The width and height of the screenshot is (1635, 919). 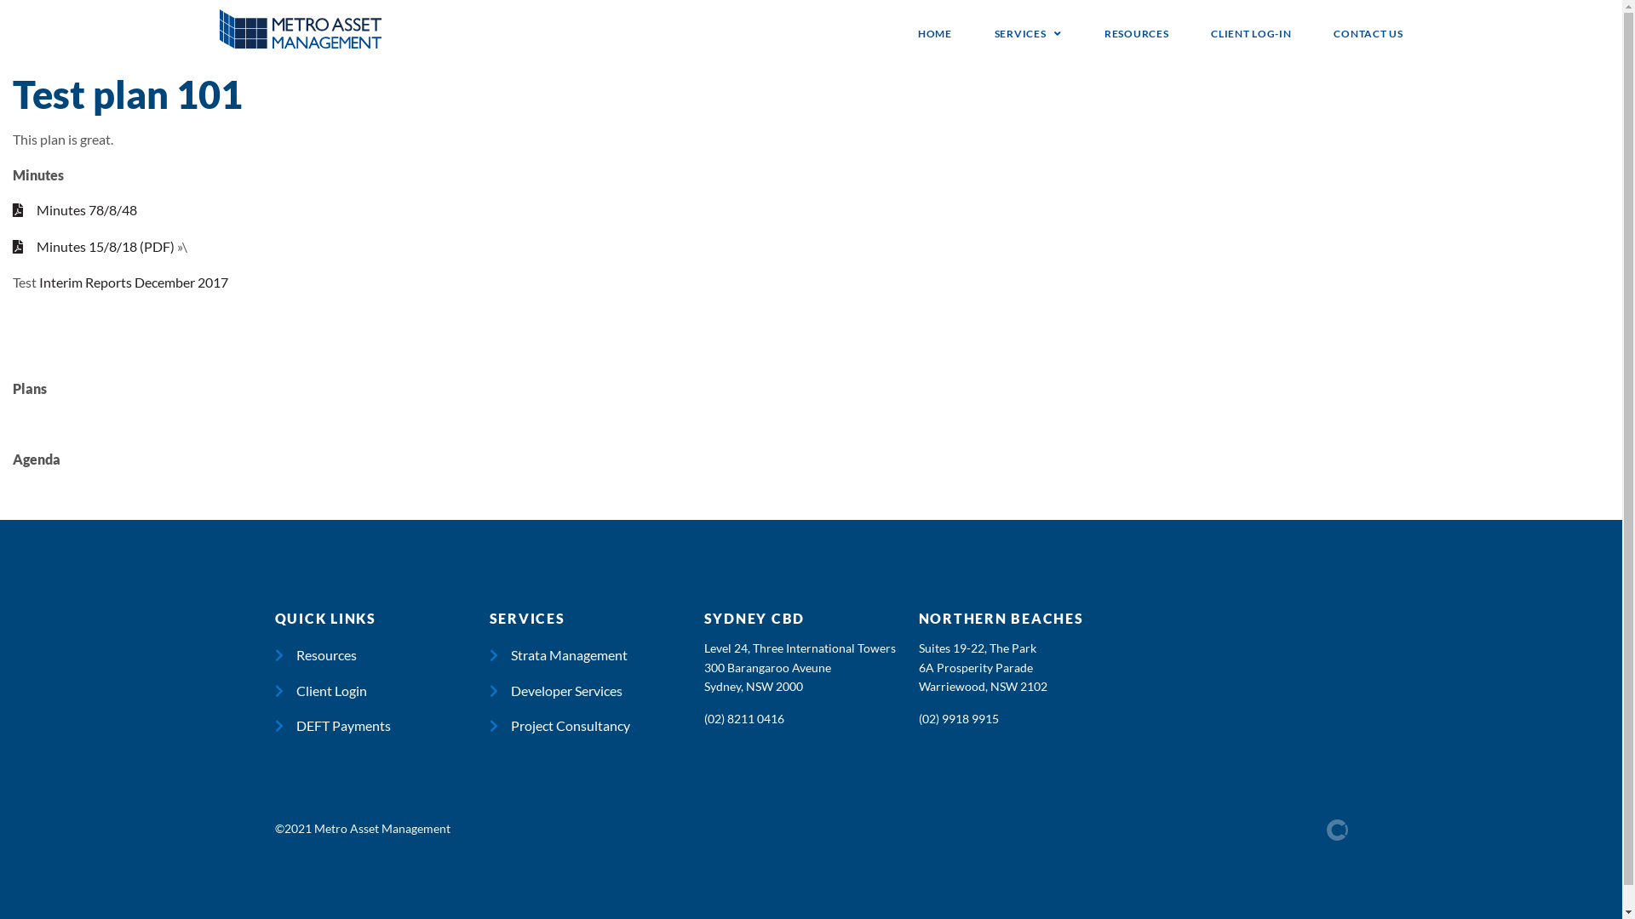 I want to click on Resources, so click(x=381, y=655).